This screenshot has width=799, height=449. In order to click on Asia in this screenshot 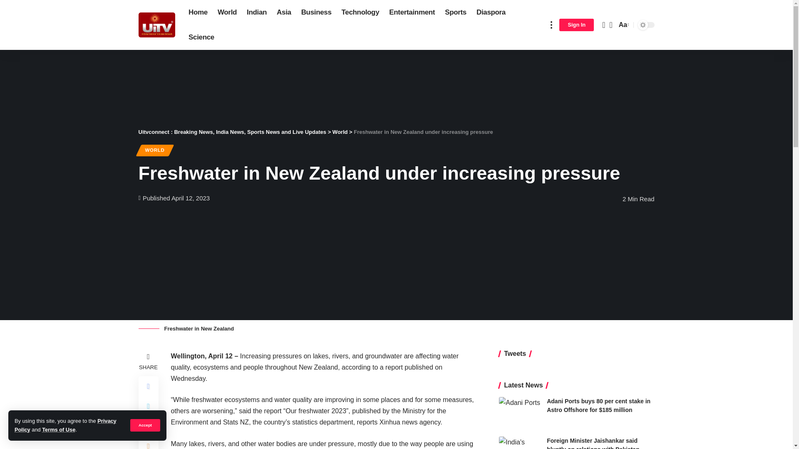, I will do `click(284, 12)`.